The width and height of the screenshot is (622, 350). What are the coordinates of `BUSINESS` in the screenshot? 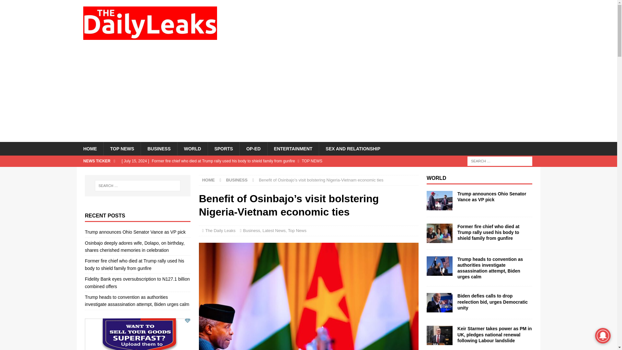 It's located at (159, 148).